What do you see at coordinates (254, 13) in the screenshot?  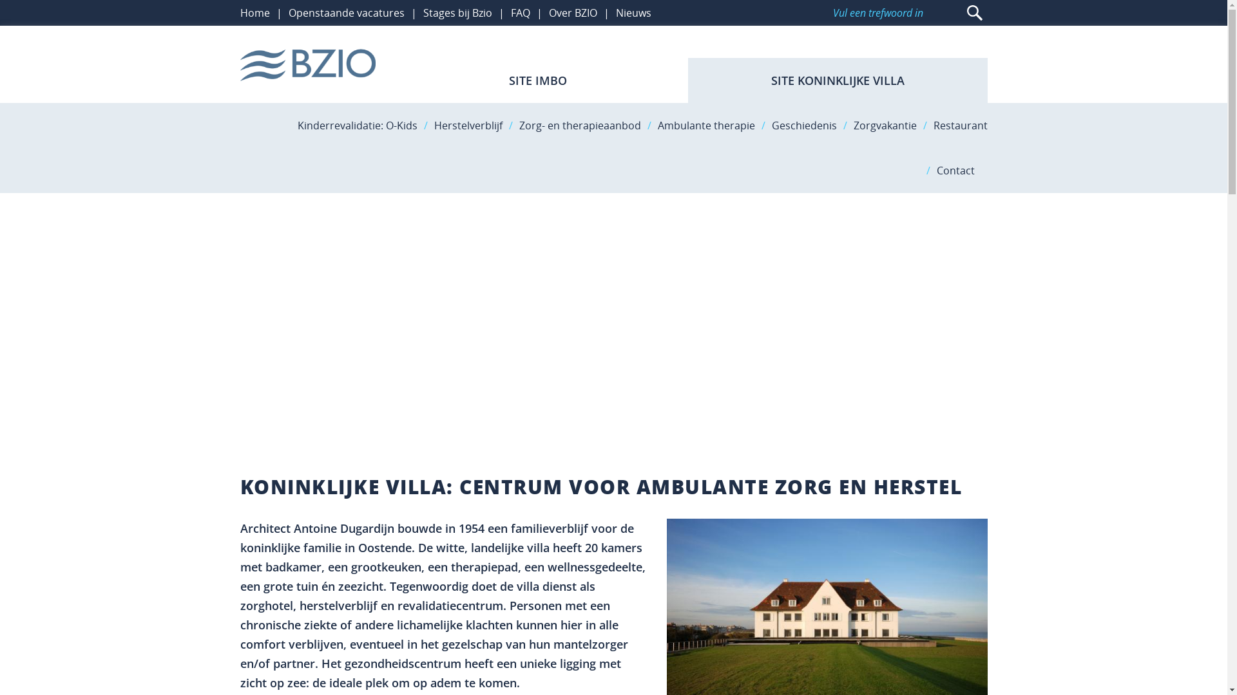 I see `Home` at bounding box center [254, 13].